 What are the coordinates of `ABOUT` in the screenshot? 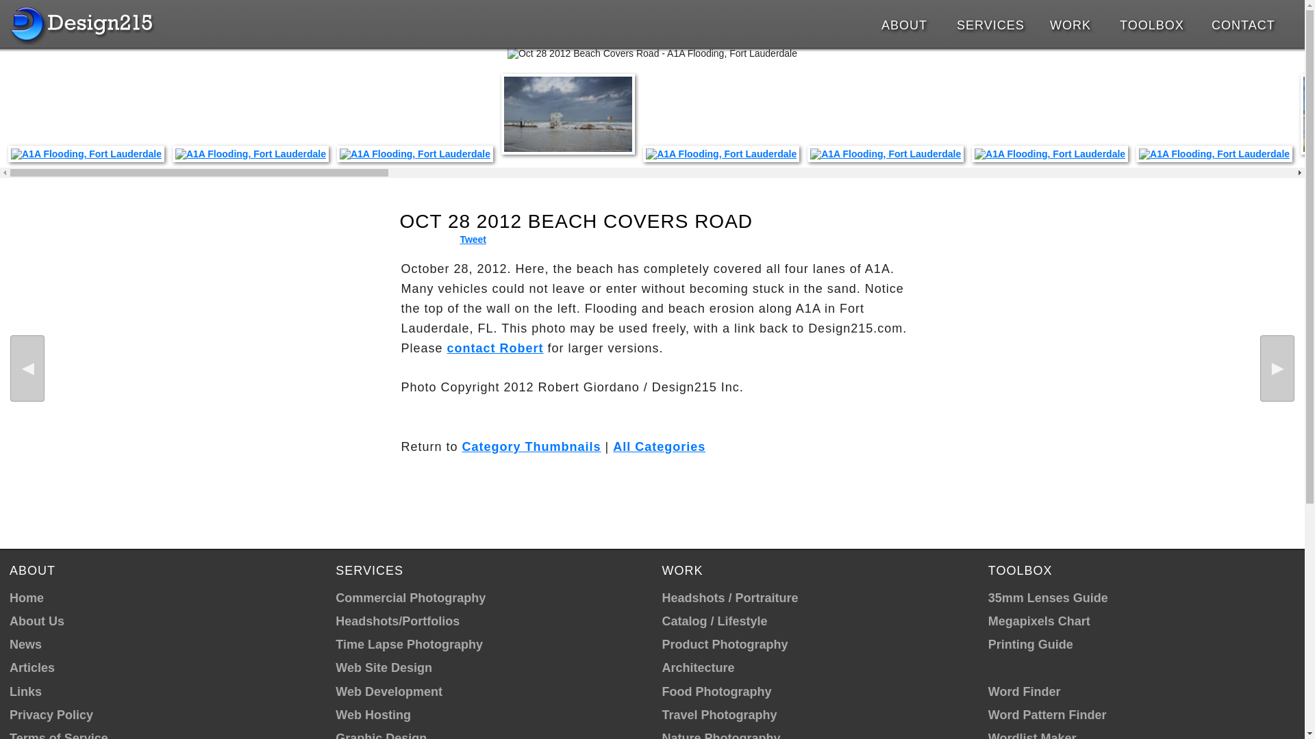 It's located at (907, 25).